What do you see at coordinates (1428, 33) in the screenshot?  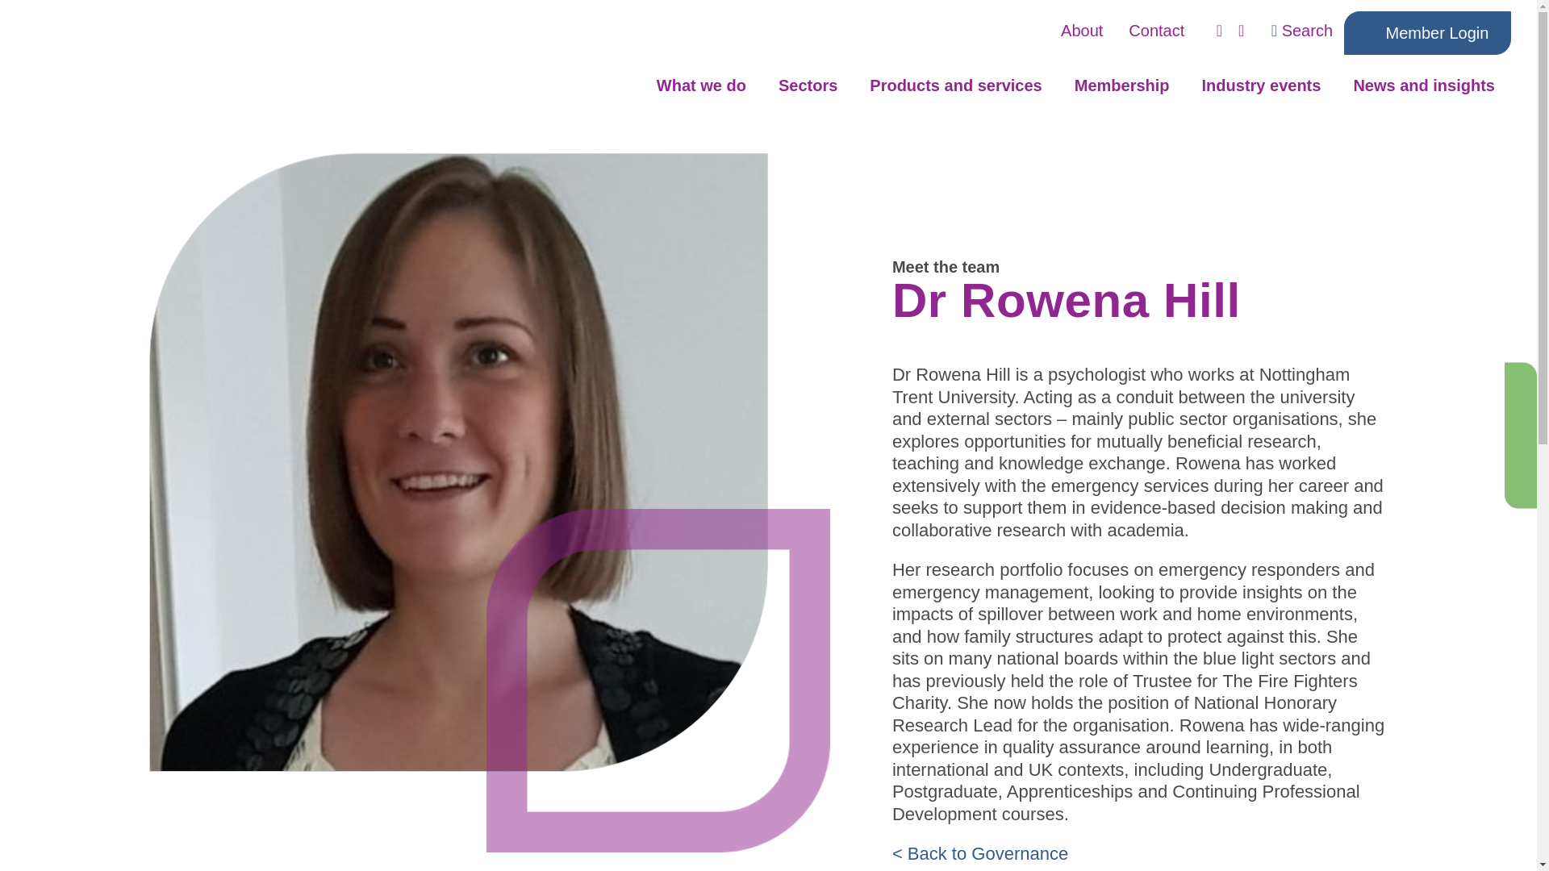 I see `Member Login` at bounding box center [1428, 33].